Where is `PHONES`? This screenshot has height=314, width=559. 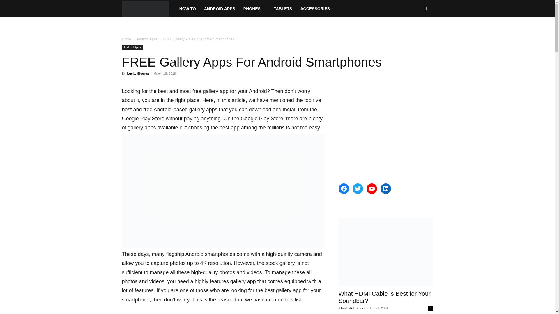
PHONES is located at coordinates (254, 9).